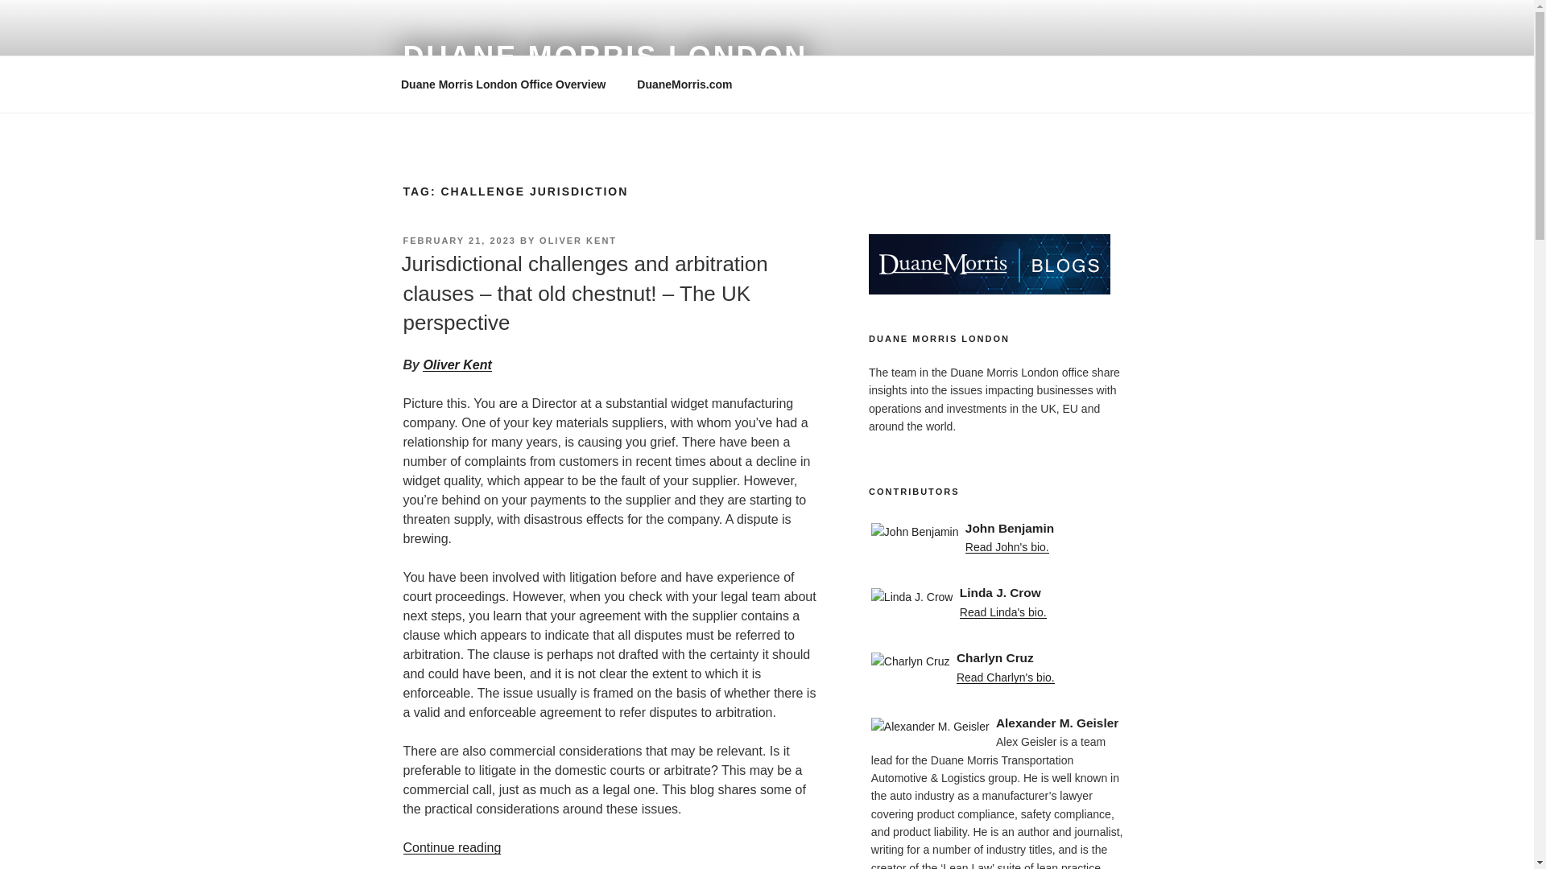  Describe the element at coordinates (604, 56) in the screenshot. I see `DUANE MORRIS LONDON` at that location.